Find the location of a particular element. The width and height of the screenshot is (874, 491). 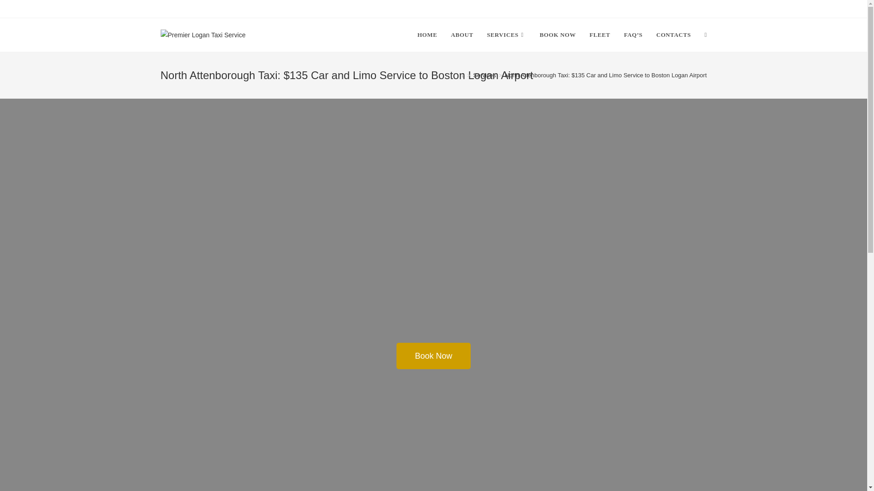

Book Now is located at coordinates (433, 356).